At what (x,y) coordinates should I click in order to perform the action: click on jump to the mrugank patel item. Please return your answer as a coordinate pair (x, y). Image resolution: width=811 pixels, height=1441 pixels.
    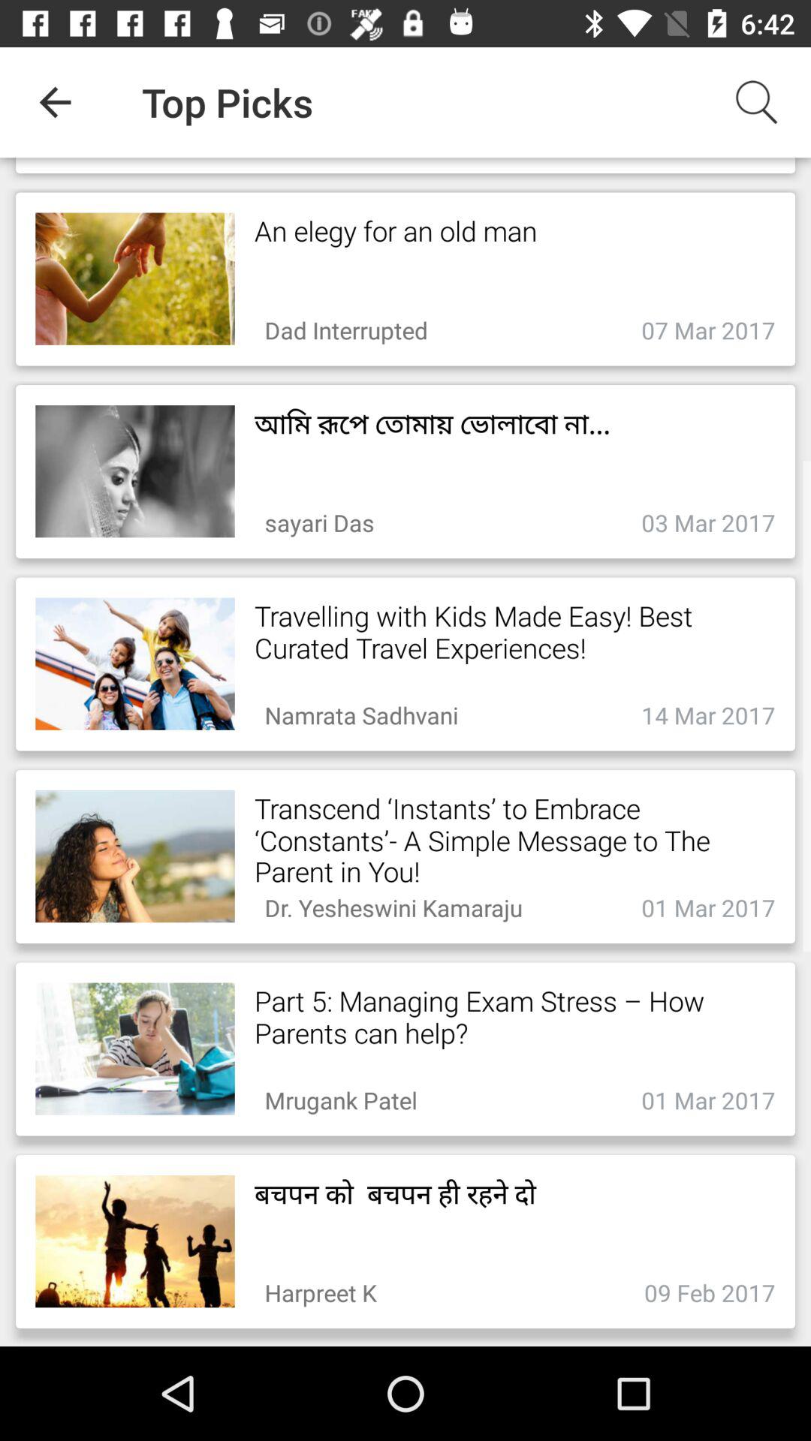
    Looking at the image, I should click on (341, 1096).